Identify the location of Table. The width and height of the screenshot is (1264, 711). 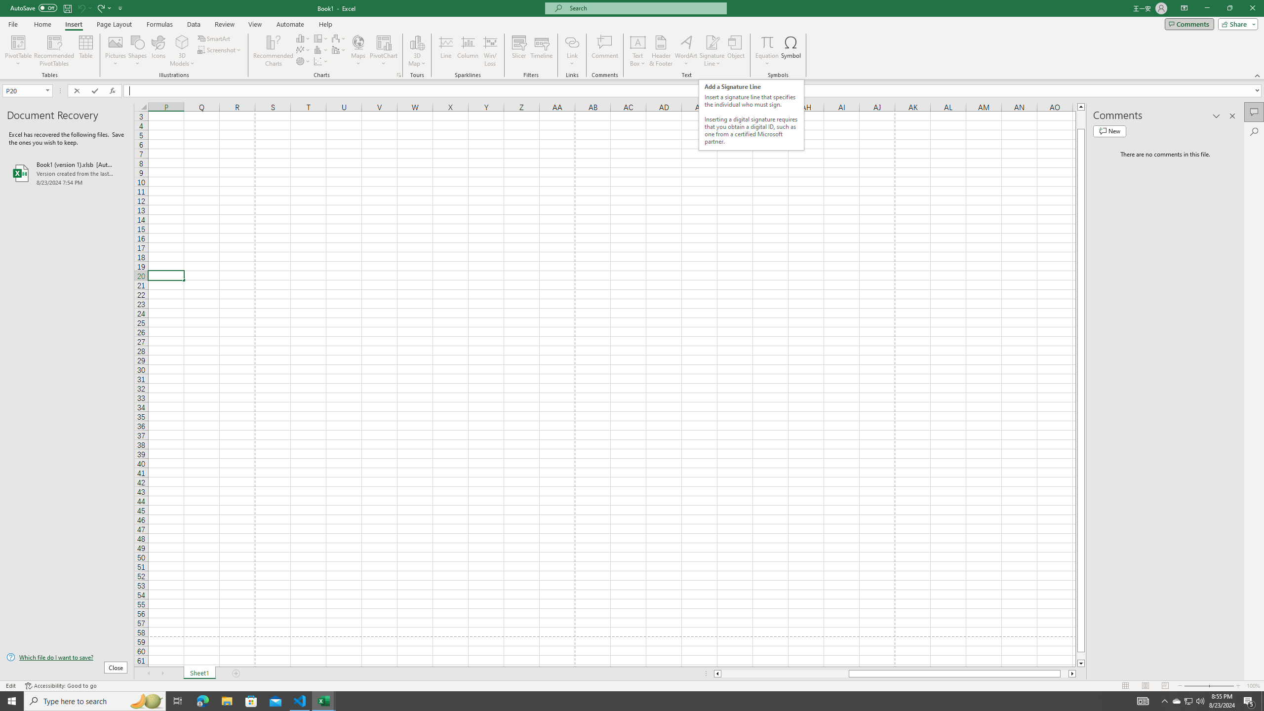
(86, 51).